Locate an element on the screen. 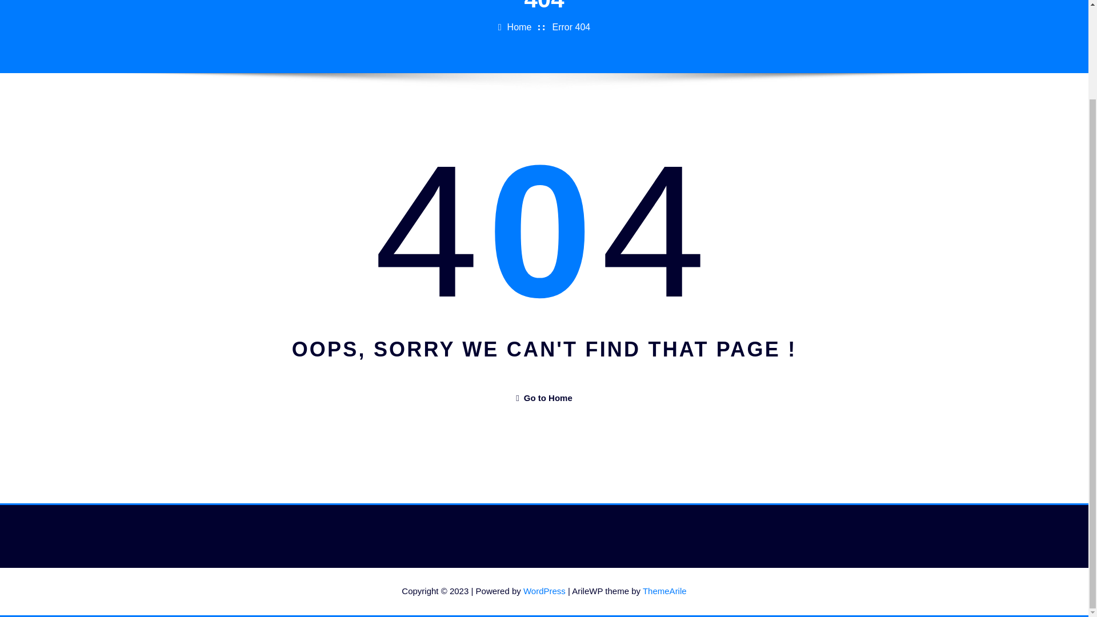 The image size is (1097, 617). Home is located at coordinates (519, 27).